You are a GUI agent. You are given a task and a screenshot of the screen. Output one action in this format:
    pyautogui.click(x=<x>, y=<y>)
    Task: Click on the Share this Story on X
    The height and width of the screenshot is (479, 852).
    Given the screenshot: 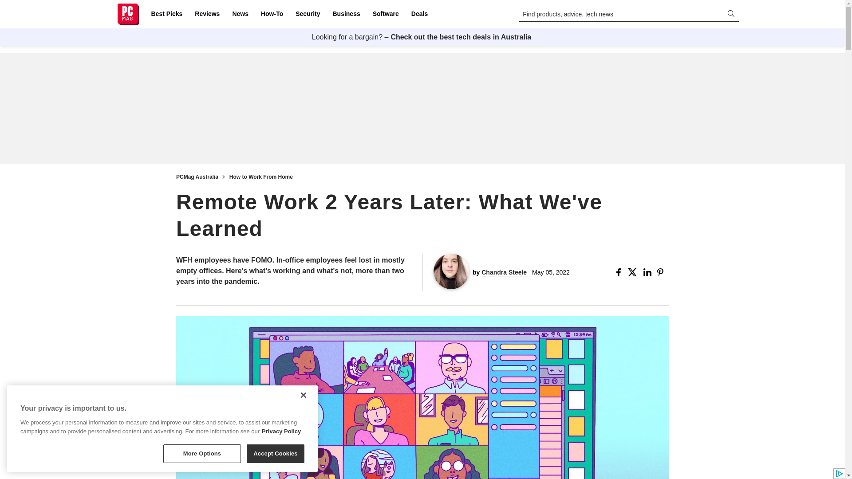 What is the action you would take?
    pyautogui.click(x=634, y=272)
    